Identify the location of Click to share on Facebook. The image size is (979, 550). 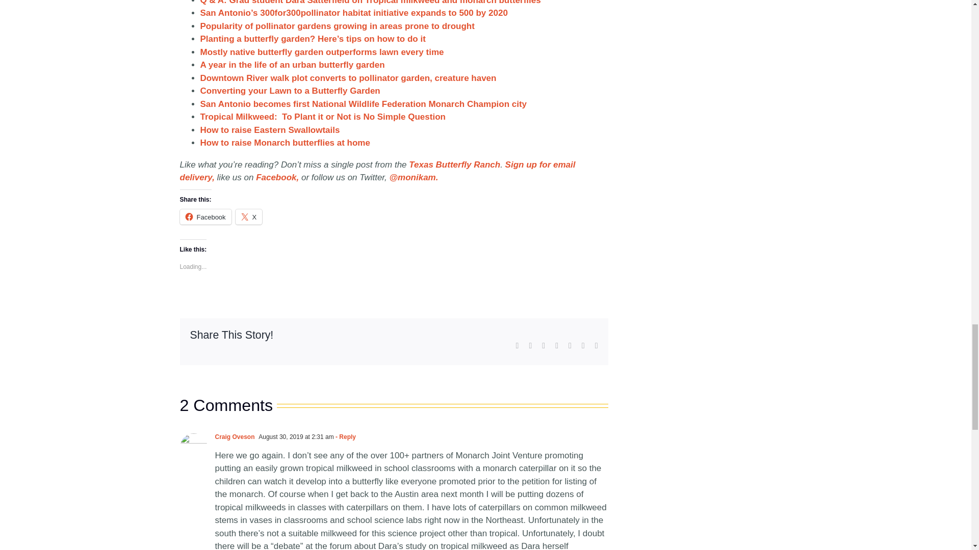
(205, 217).